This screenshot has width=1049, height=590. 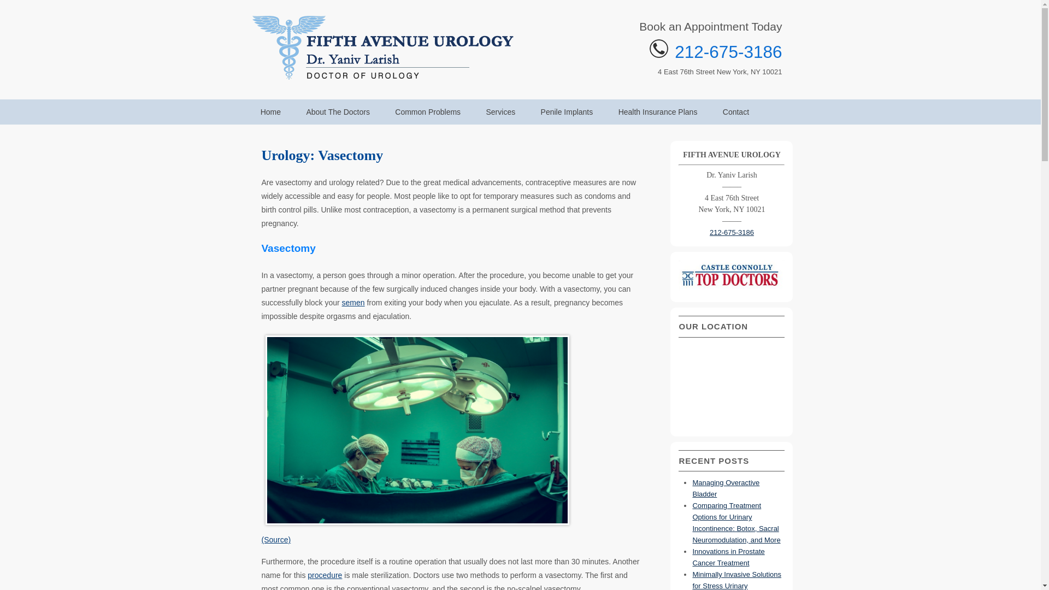 I want to click on Common Problems, so click(x=427, y=110).